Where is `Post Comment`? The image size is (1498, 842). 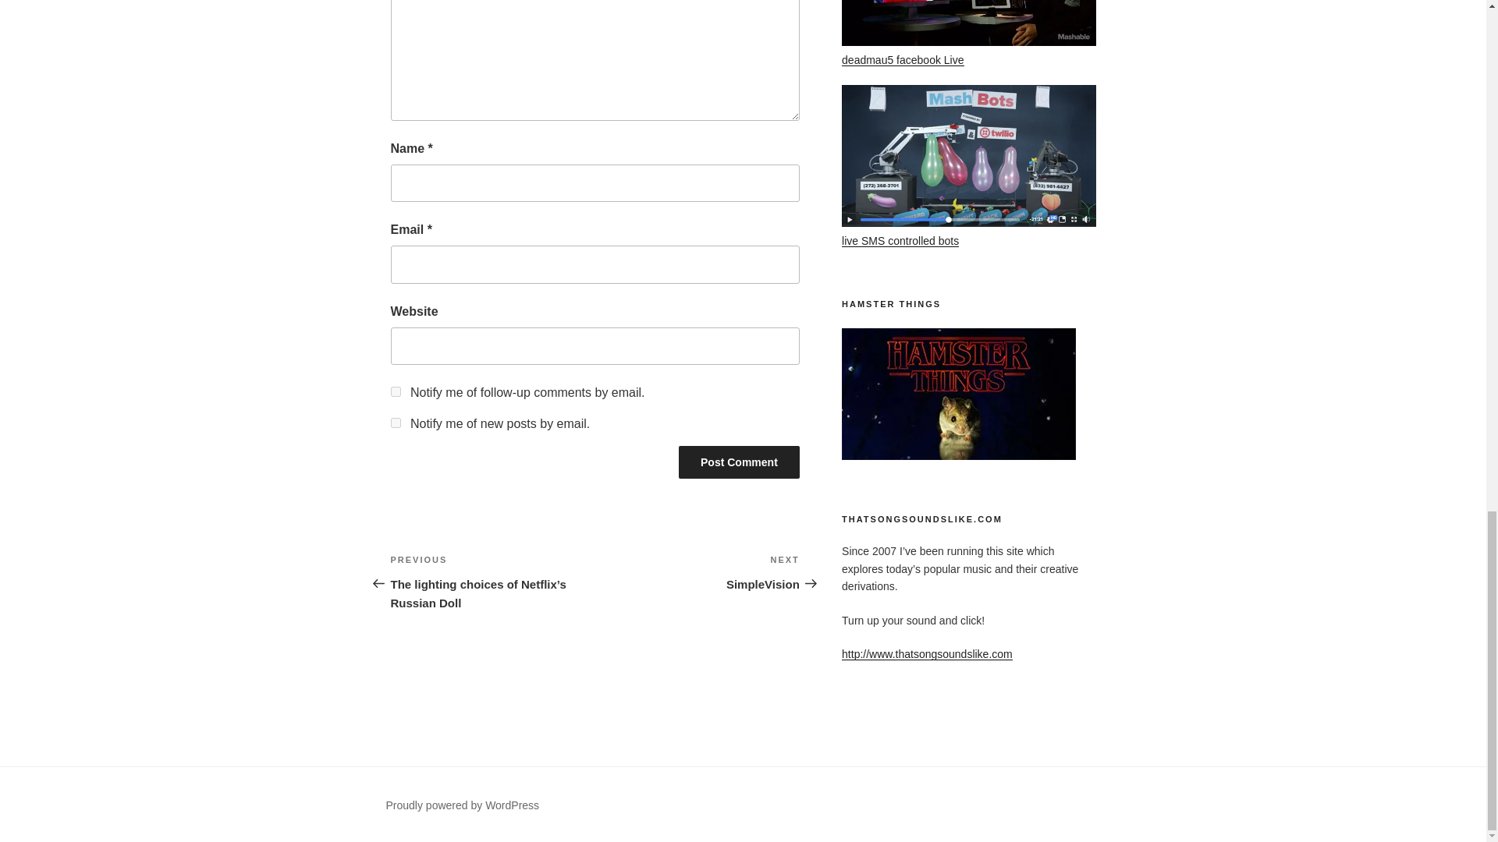 Post Comment is located at coordinates (739, 462).